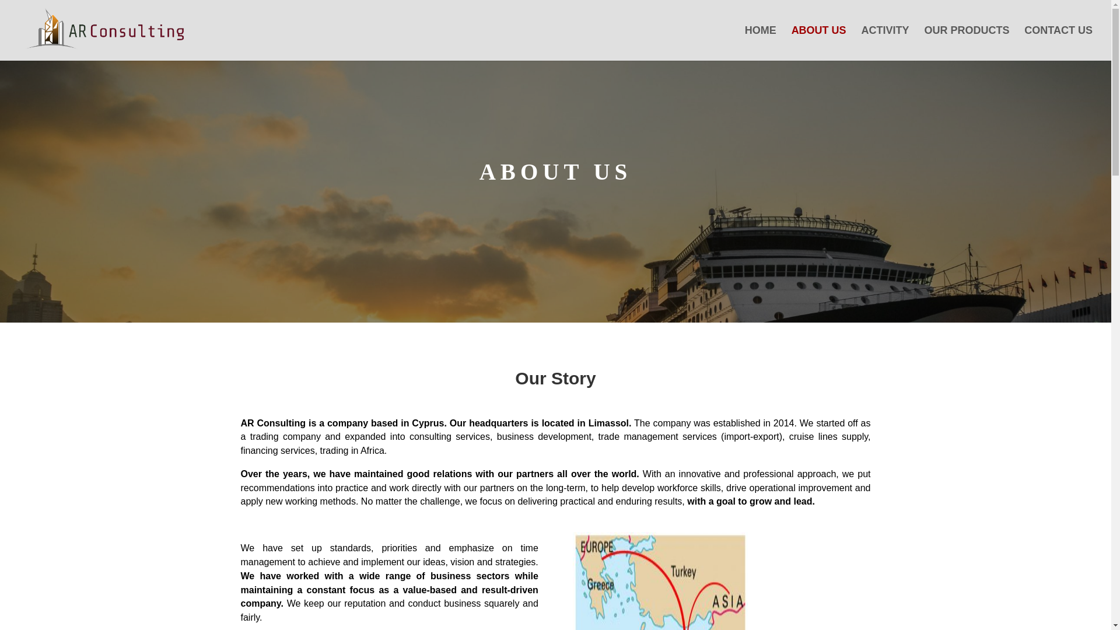  I want to click on OUR PRODUCTS, so click(966, 43).